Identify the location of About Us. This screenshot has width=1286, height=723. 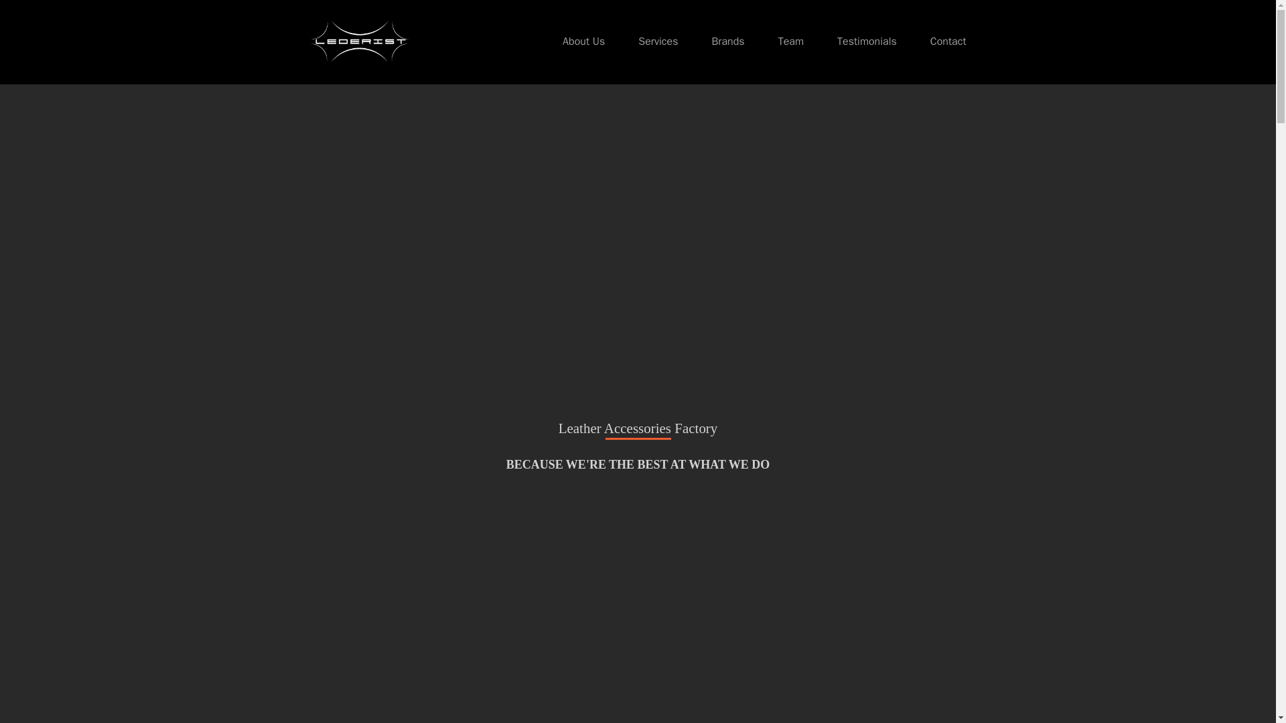
(583, 42).